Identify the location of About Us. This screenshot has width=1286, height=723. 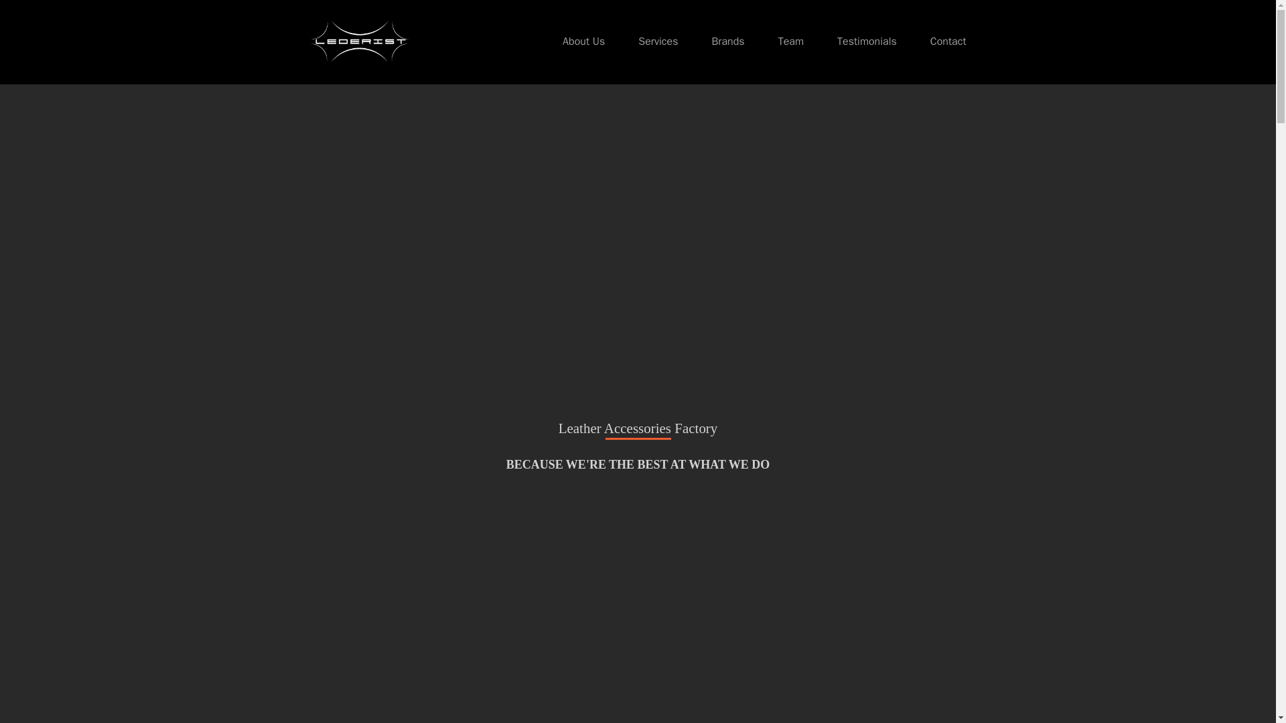
(583, 42).